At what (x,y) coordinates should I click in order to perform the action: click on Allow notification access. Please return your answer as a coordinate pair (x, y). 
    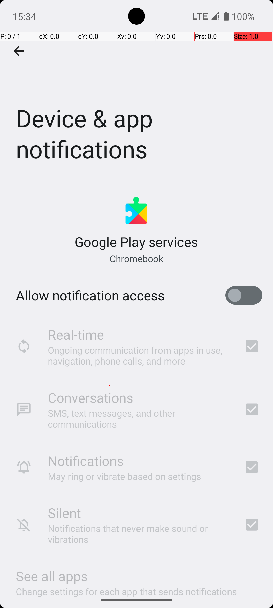
    Looking at the image, I should click on (90, 295).